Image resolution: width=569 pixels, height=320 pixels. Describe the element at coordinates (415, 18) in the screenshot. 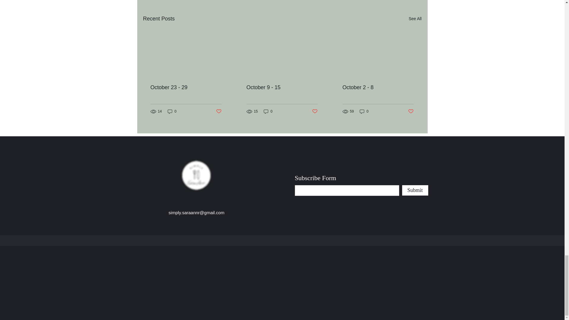

I see `See All` at that location.